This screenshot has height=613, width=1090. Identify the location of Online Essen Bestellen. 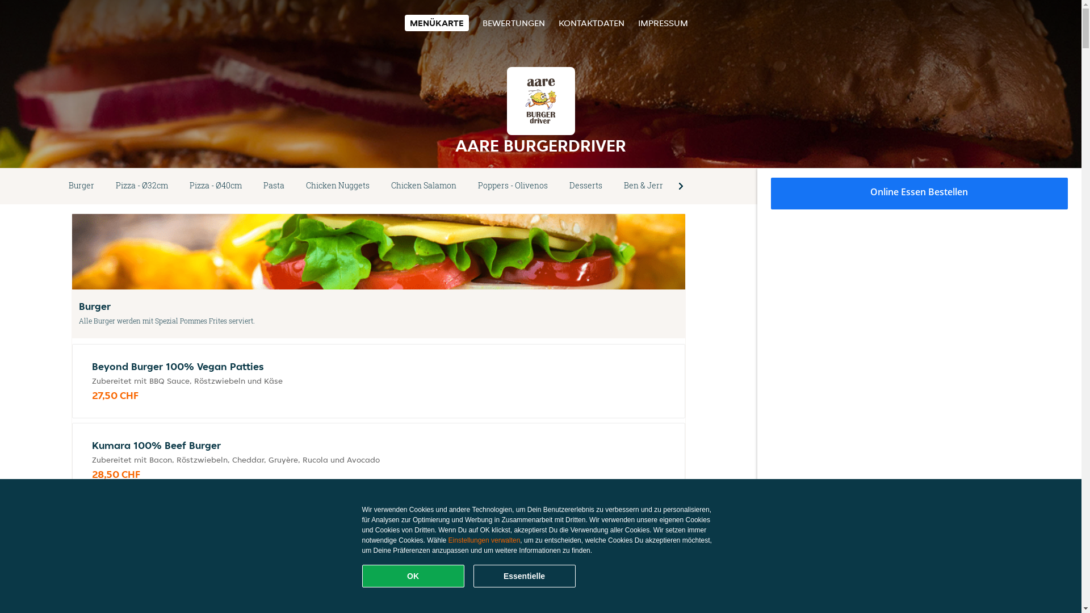
(920, 194).